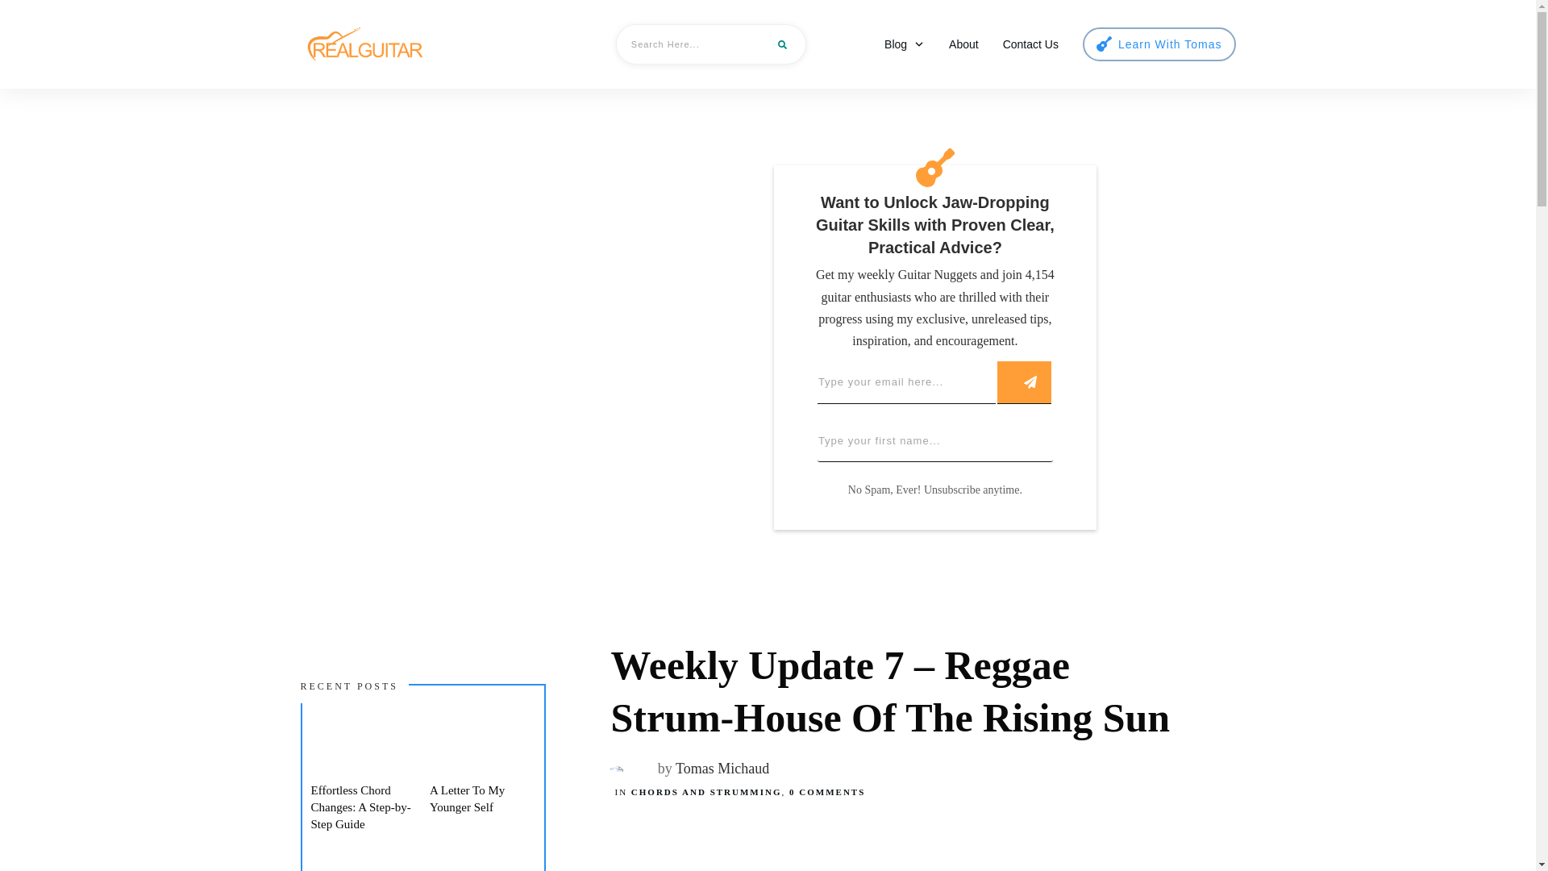  What do you see at coordinates (1159, 44) in the screenshot?
I see `Learn With Tomas` at bounding box center [1159, 44].